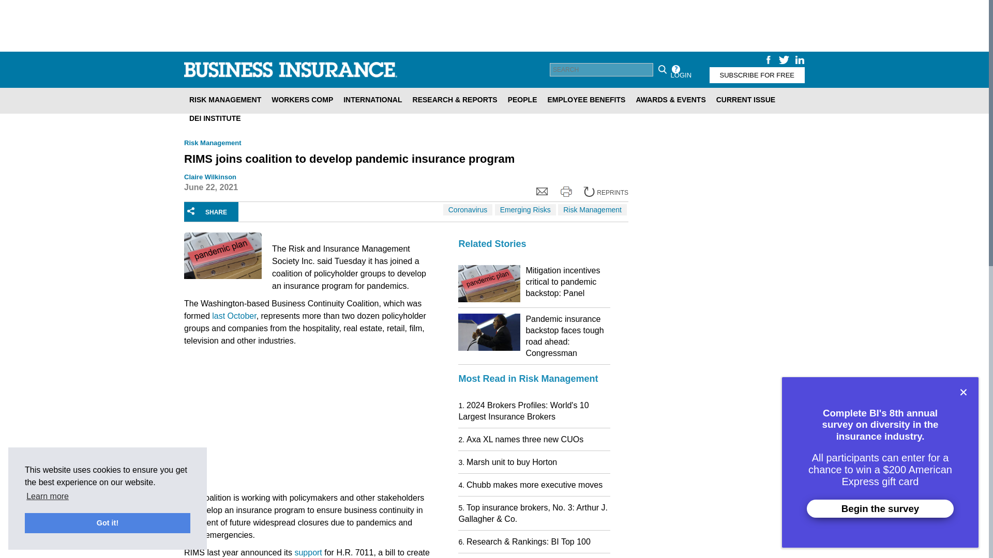  What do you see at coordinates (721, 524) in the screenshot?
I see `3rd party ad content` at bounding box center [721, 524].